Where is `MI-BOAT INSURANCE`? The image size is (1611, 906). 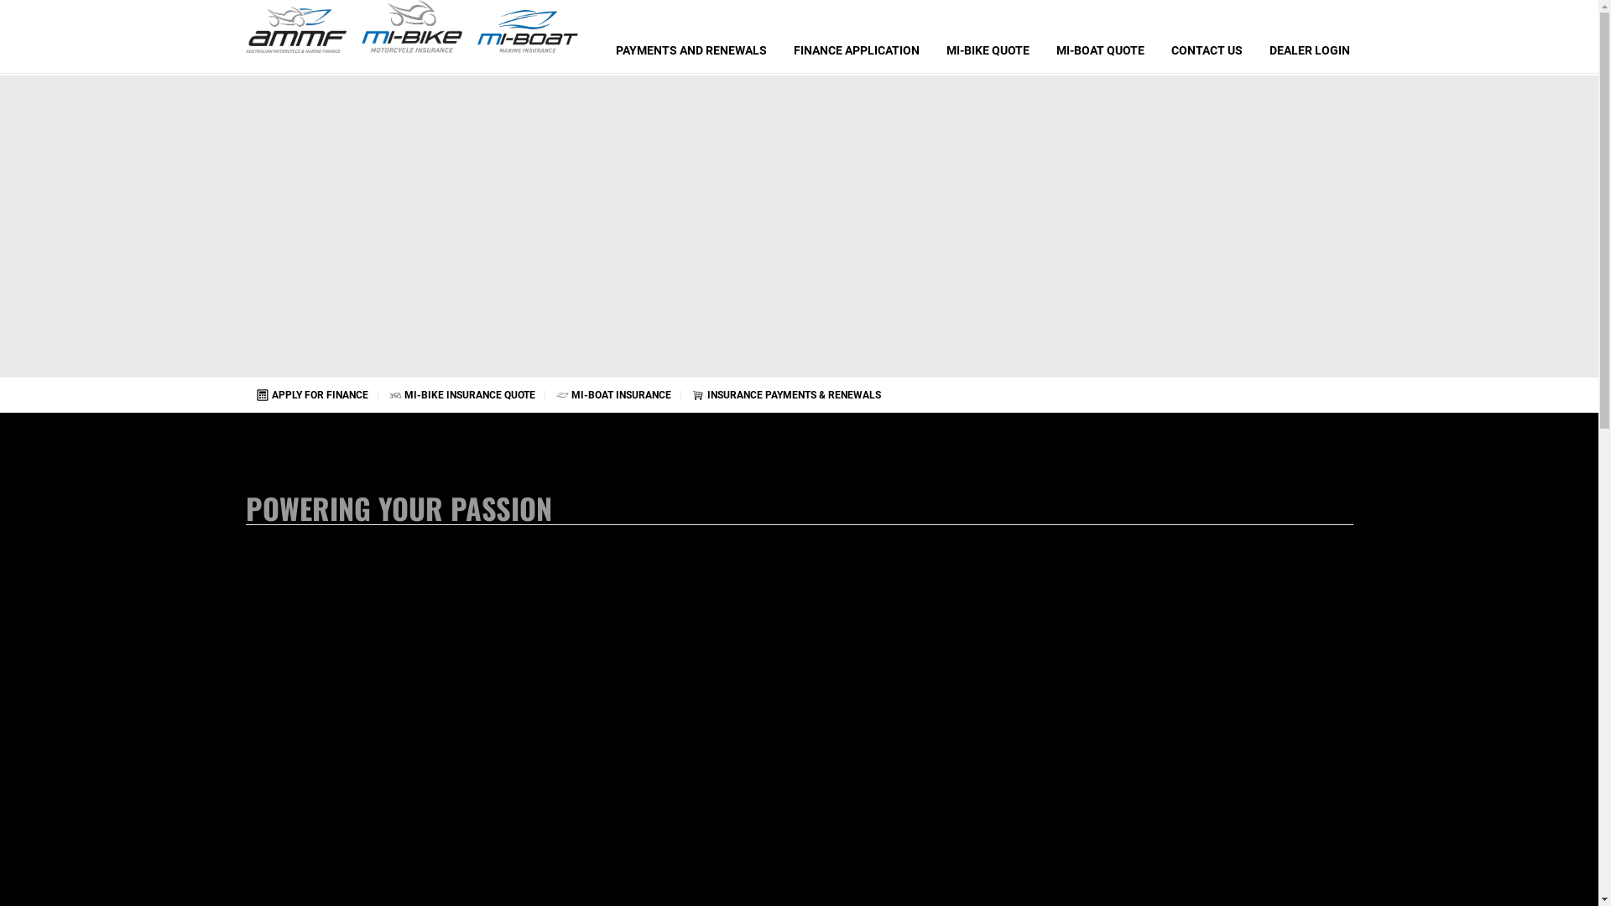 MI-BOAT INSURANCE is located at coordinates (613, 395).